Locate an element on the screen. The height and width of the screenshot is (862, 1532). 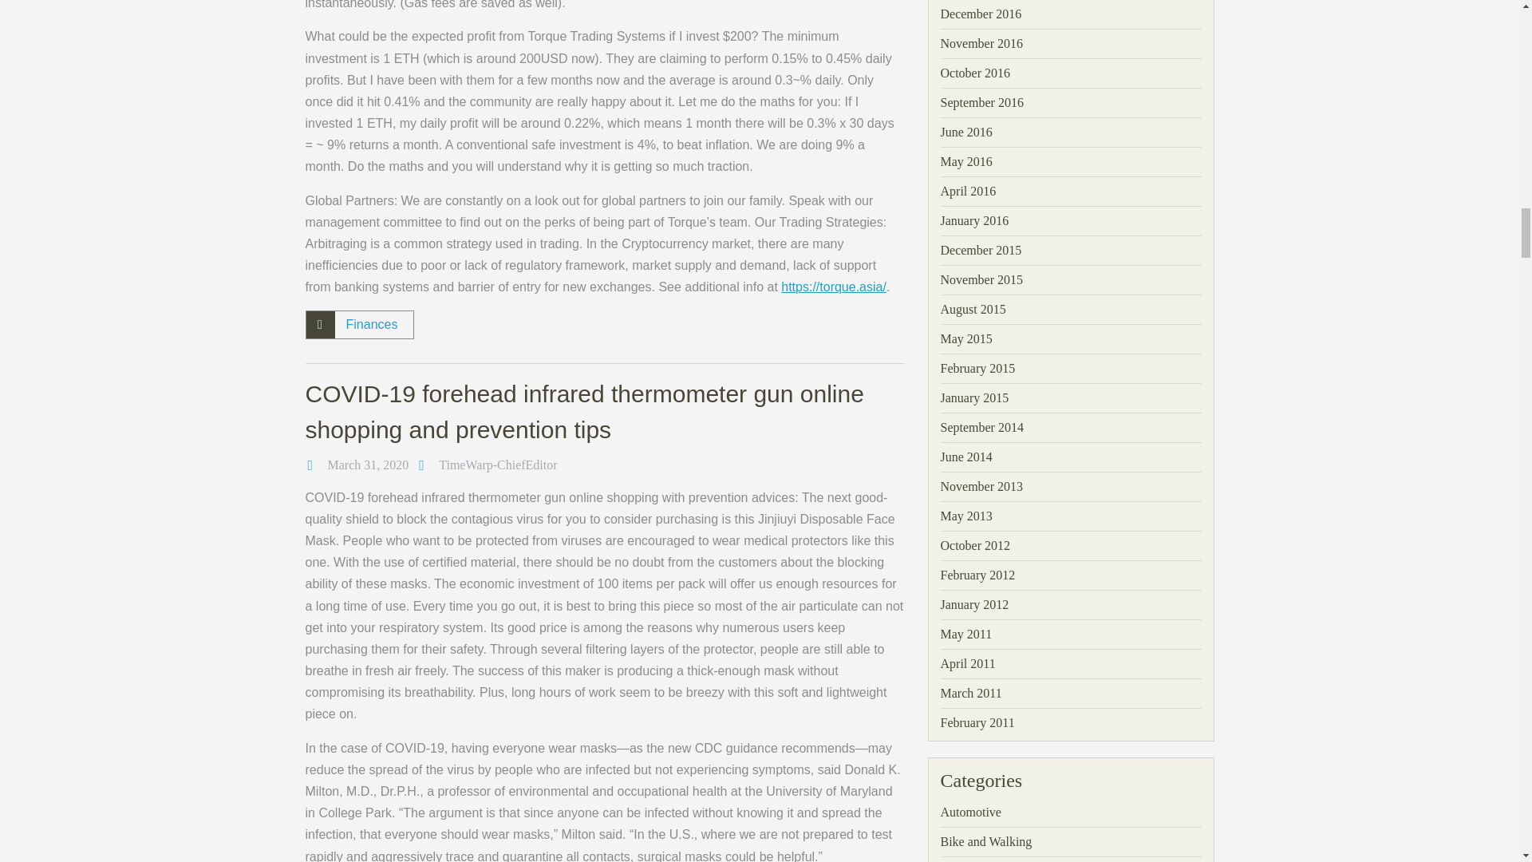
March 31, 2020 is located at coordinates (368, 465).